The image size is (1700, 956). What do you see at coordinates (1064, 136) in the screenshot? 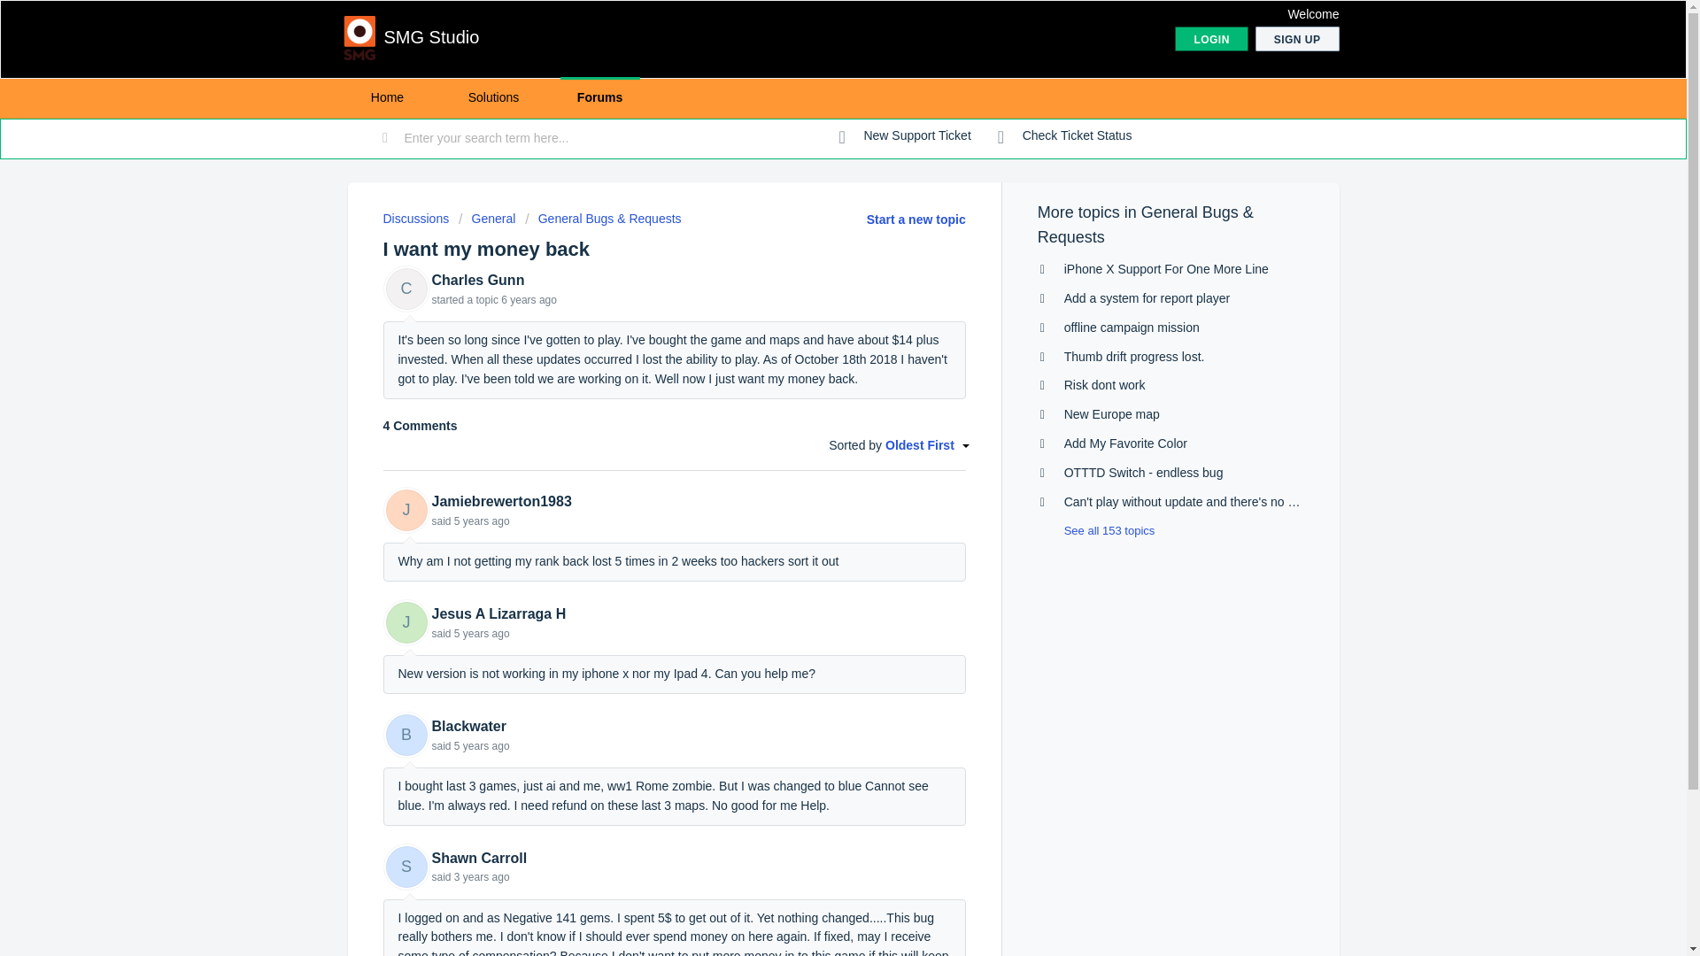
I see `Check Ticket Status` at bounding box center [1064, 136].